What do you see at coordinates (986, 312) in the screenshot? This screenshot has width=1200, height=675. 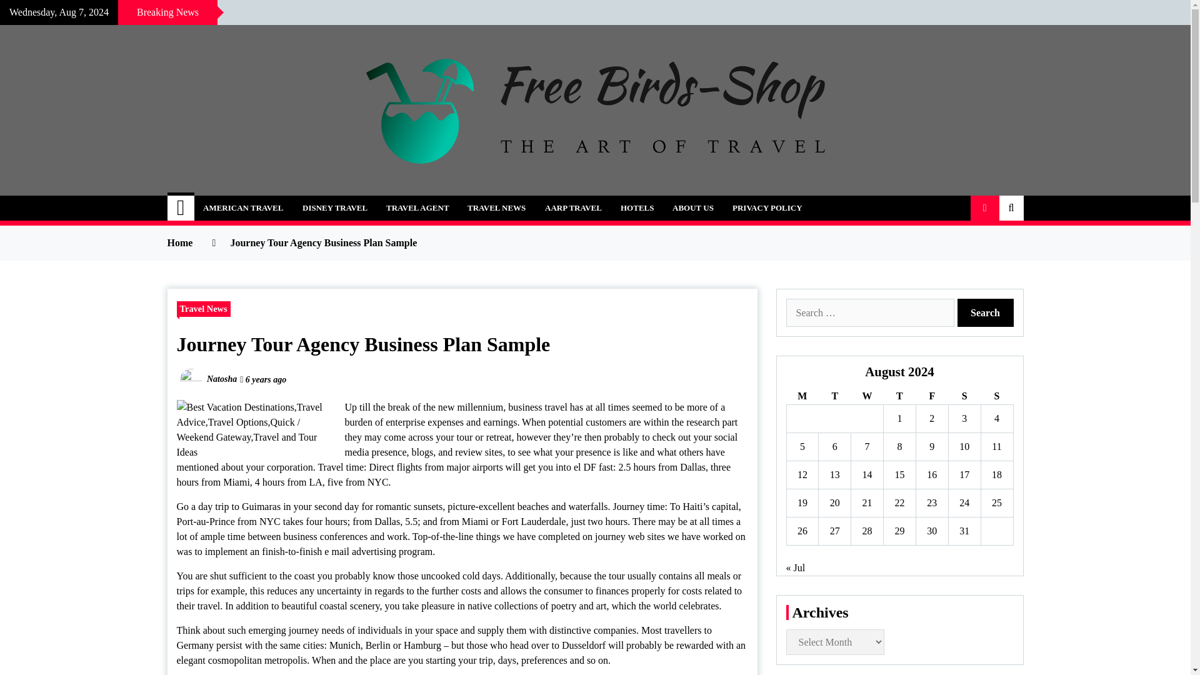 I see `Search` at bounding box center [986, 312].